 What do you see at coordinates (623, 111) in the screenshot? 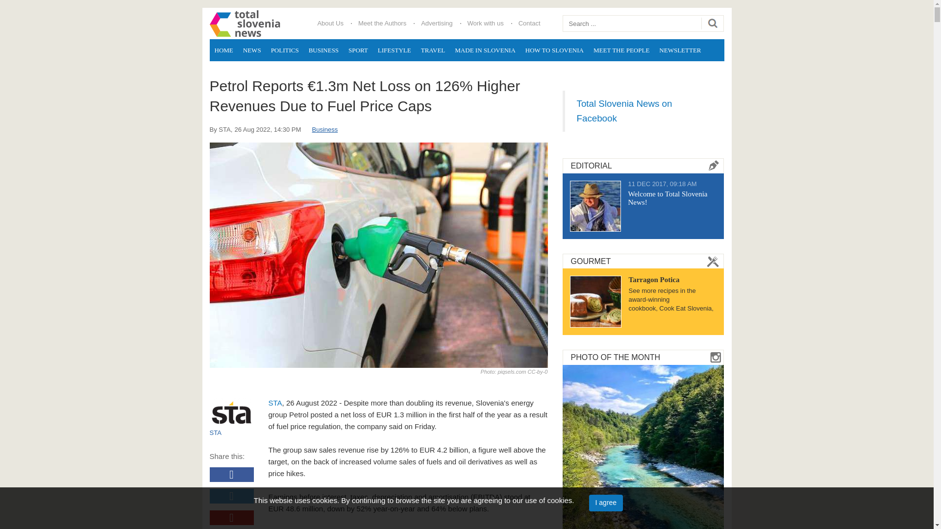
I see `Total Slovenia News on Facebook` at bounding box center [623, 111].